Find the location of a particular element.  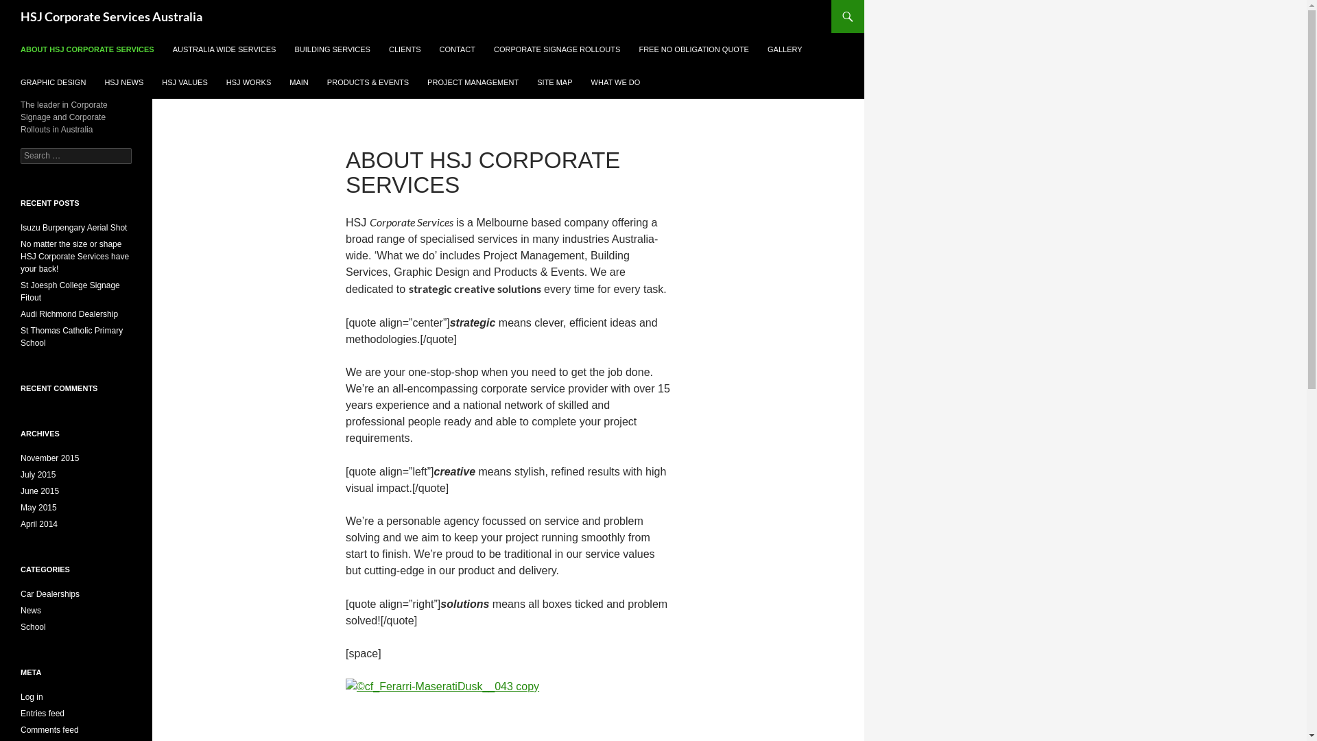

November 2015 is located at coordinates (49, 458).